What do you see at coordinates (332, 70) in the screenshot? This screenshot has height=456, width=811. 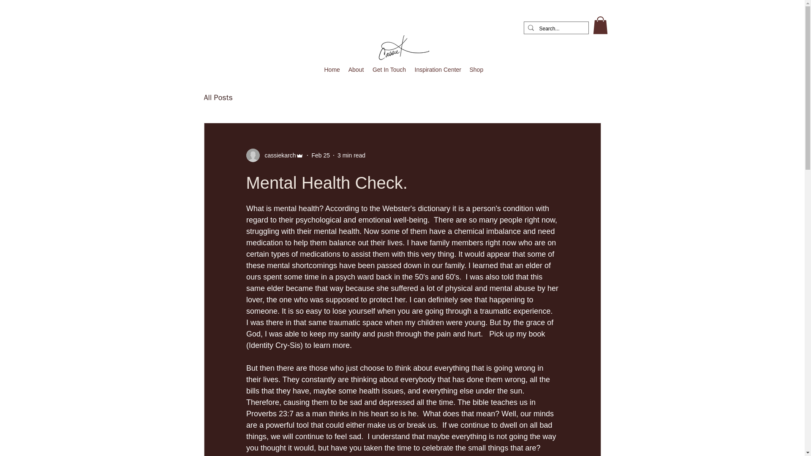 I see `Home` at bounding box center [332, 70].